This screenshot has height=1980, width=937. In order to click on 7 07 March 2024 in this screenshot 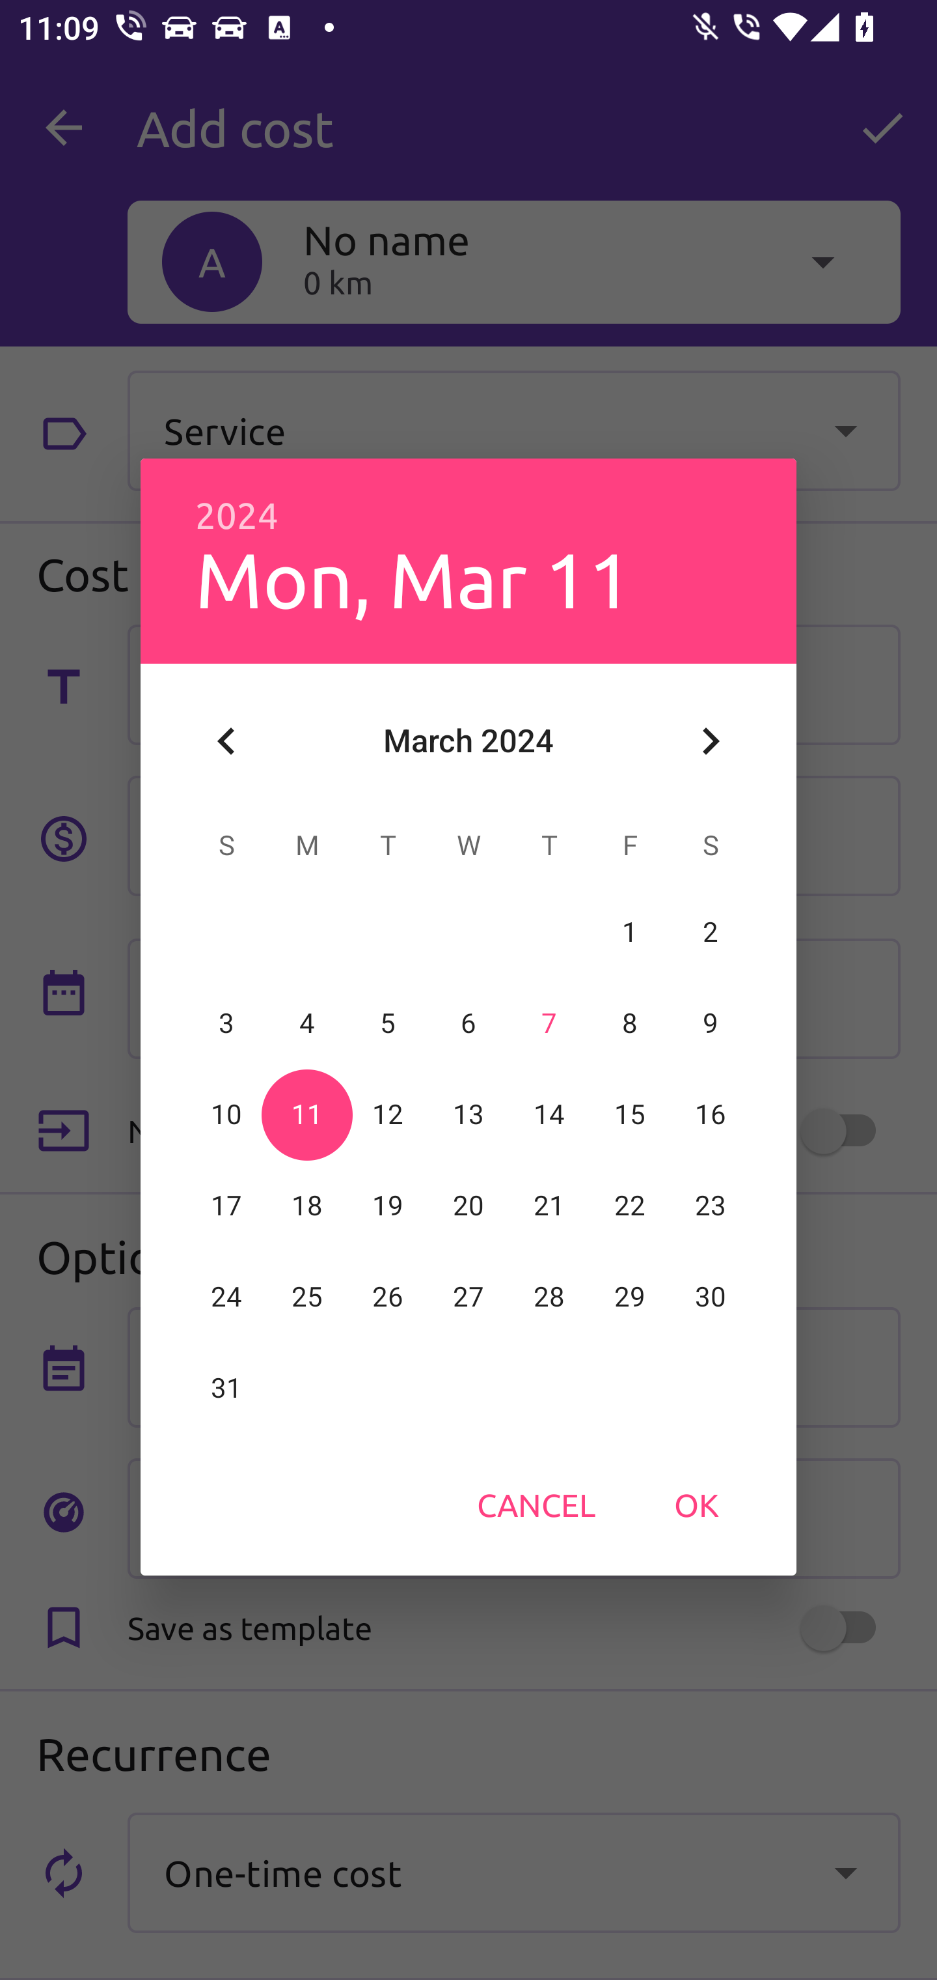, I will do `click(549, 1023)`.